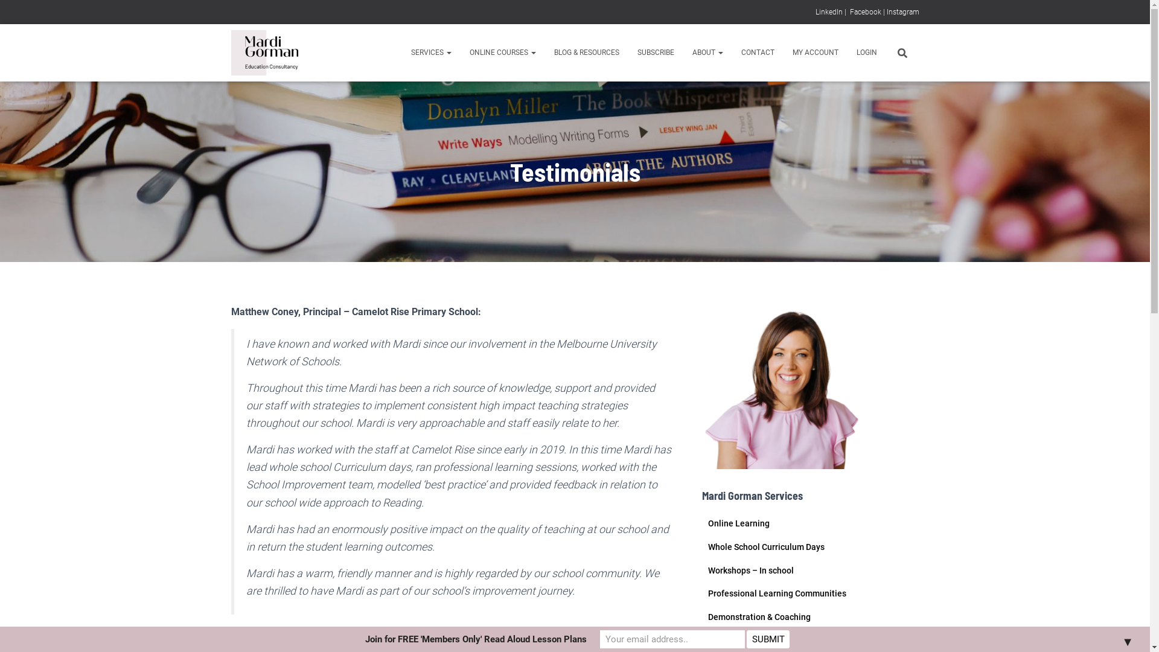  I want to click on LinkedIn, so click(828, 12).